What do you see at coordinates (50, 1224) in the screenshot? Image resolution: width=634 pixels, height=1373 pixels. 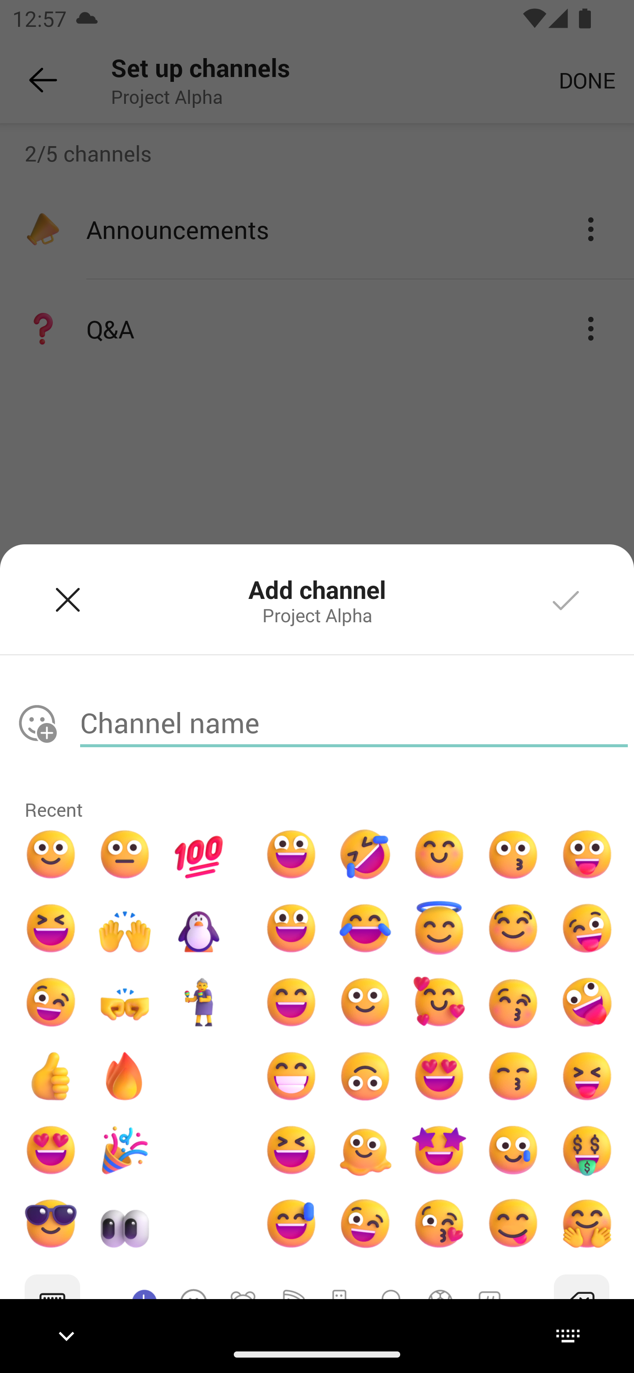 I see `Cool emoji` at bounding box center [50, 1224].